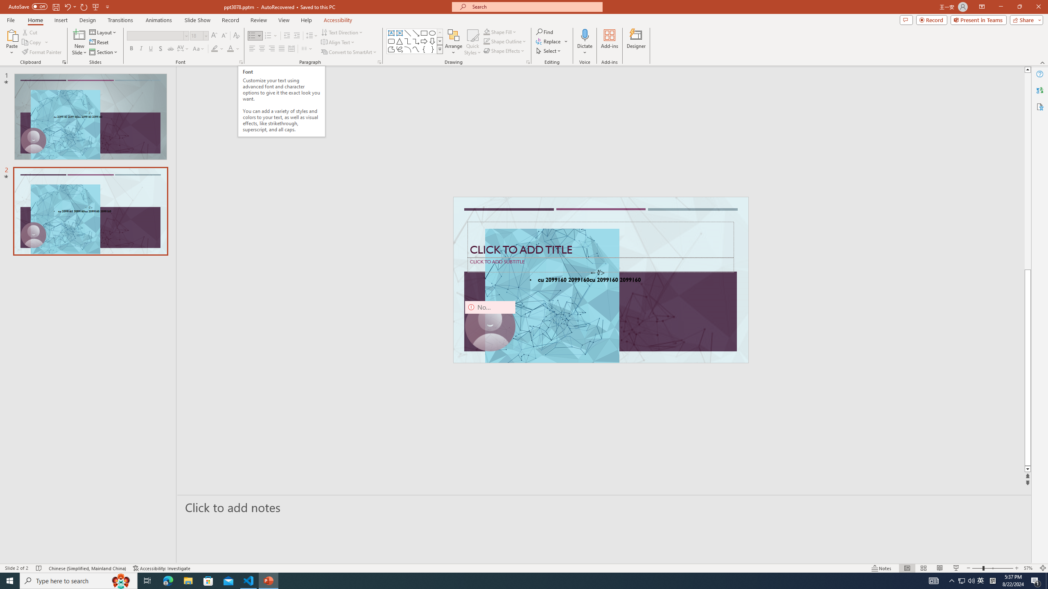 Image resolution: width=1048 pixels, height=589 pixels. I want to click on Align Right, so click(272, 49).